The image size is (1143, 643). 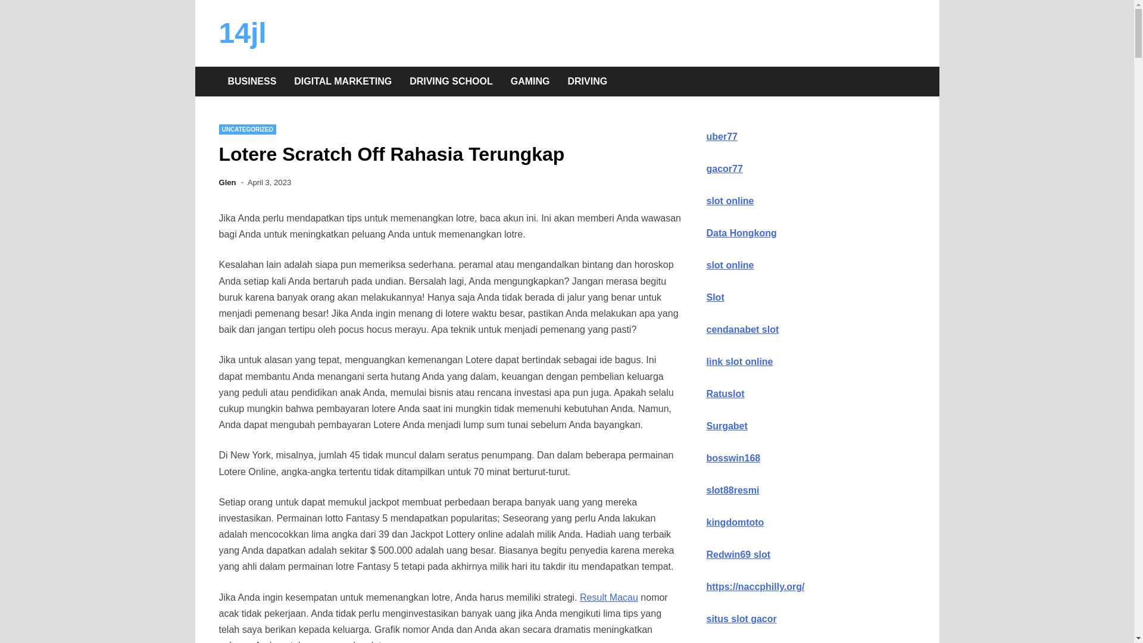 What do you see at coordinates (739, 362) in the screenshot?
I see `link slot online` at bounding box center [739, 362].